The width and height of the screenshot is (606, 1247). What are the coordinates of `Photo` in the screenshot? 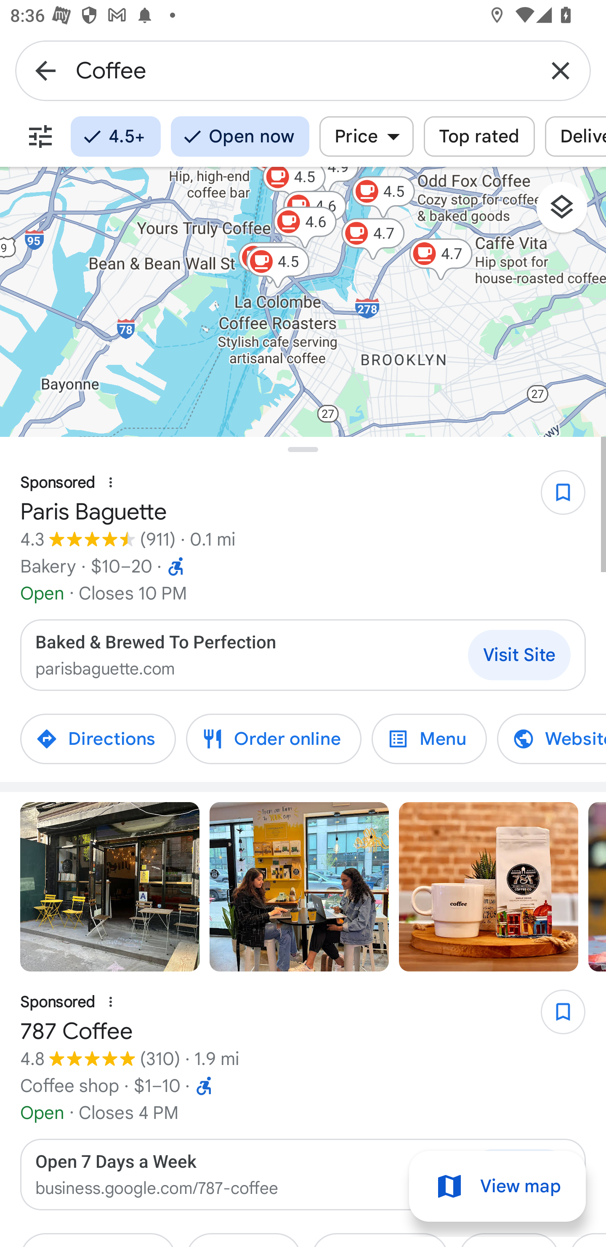 It's located at (488, 886).